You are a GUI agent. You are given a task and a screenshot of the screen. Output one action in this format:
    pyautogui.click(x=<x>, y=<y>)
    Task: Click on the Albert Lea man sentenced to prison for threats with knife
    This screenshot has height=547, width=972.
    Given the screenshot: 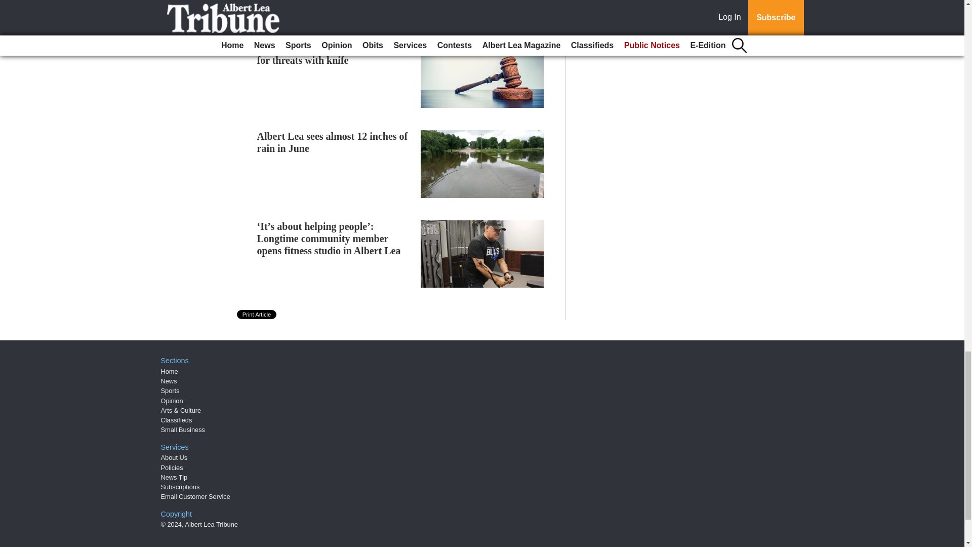 What is the action you would take?
    pyautogui.click(x=334, y=54)
    